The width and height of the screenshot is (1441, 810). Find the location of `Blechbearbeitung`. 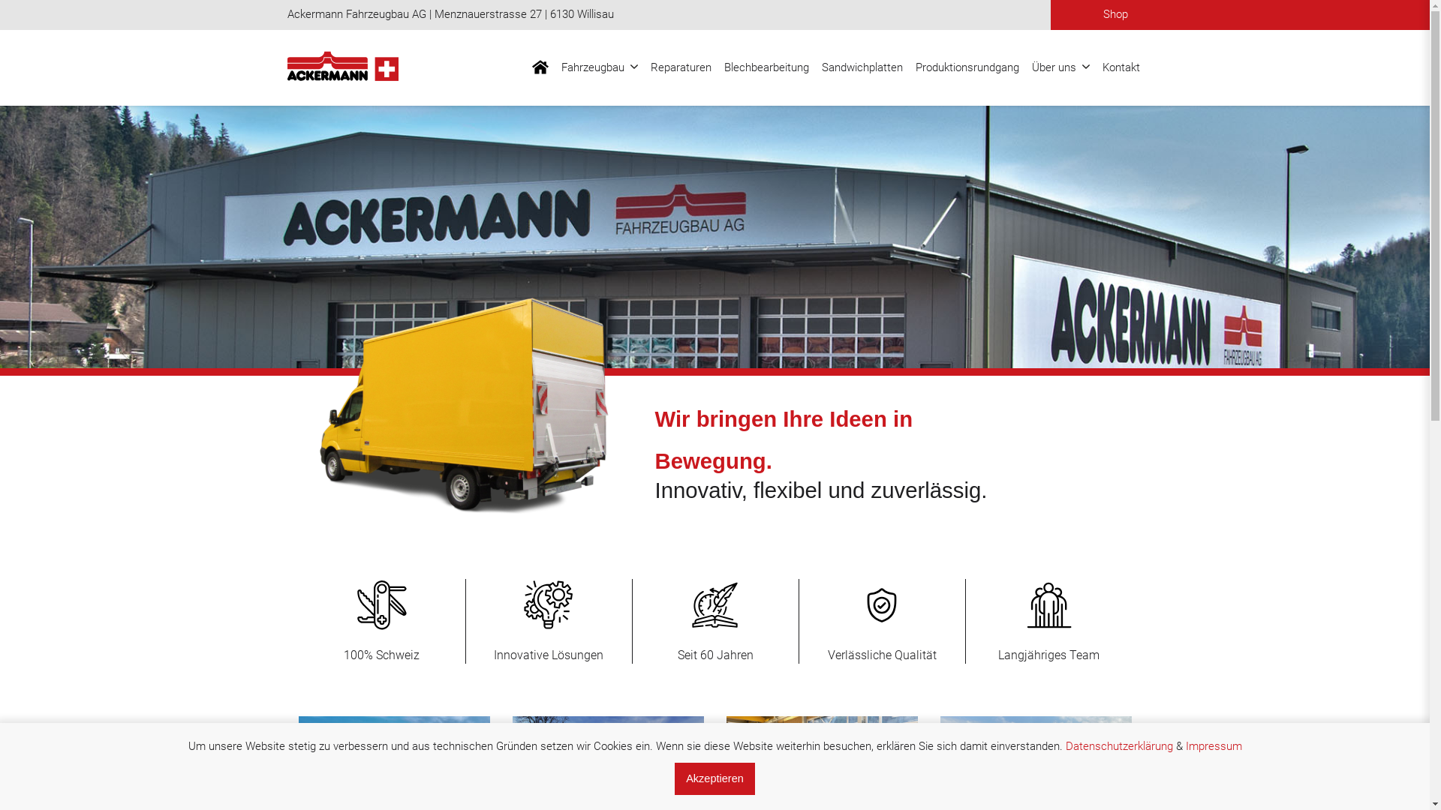

Blechbearbeitung is located at coordinates (767, 67).